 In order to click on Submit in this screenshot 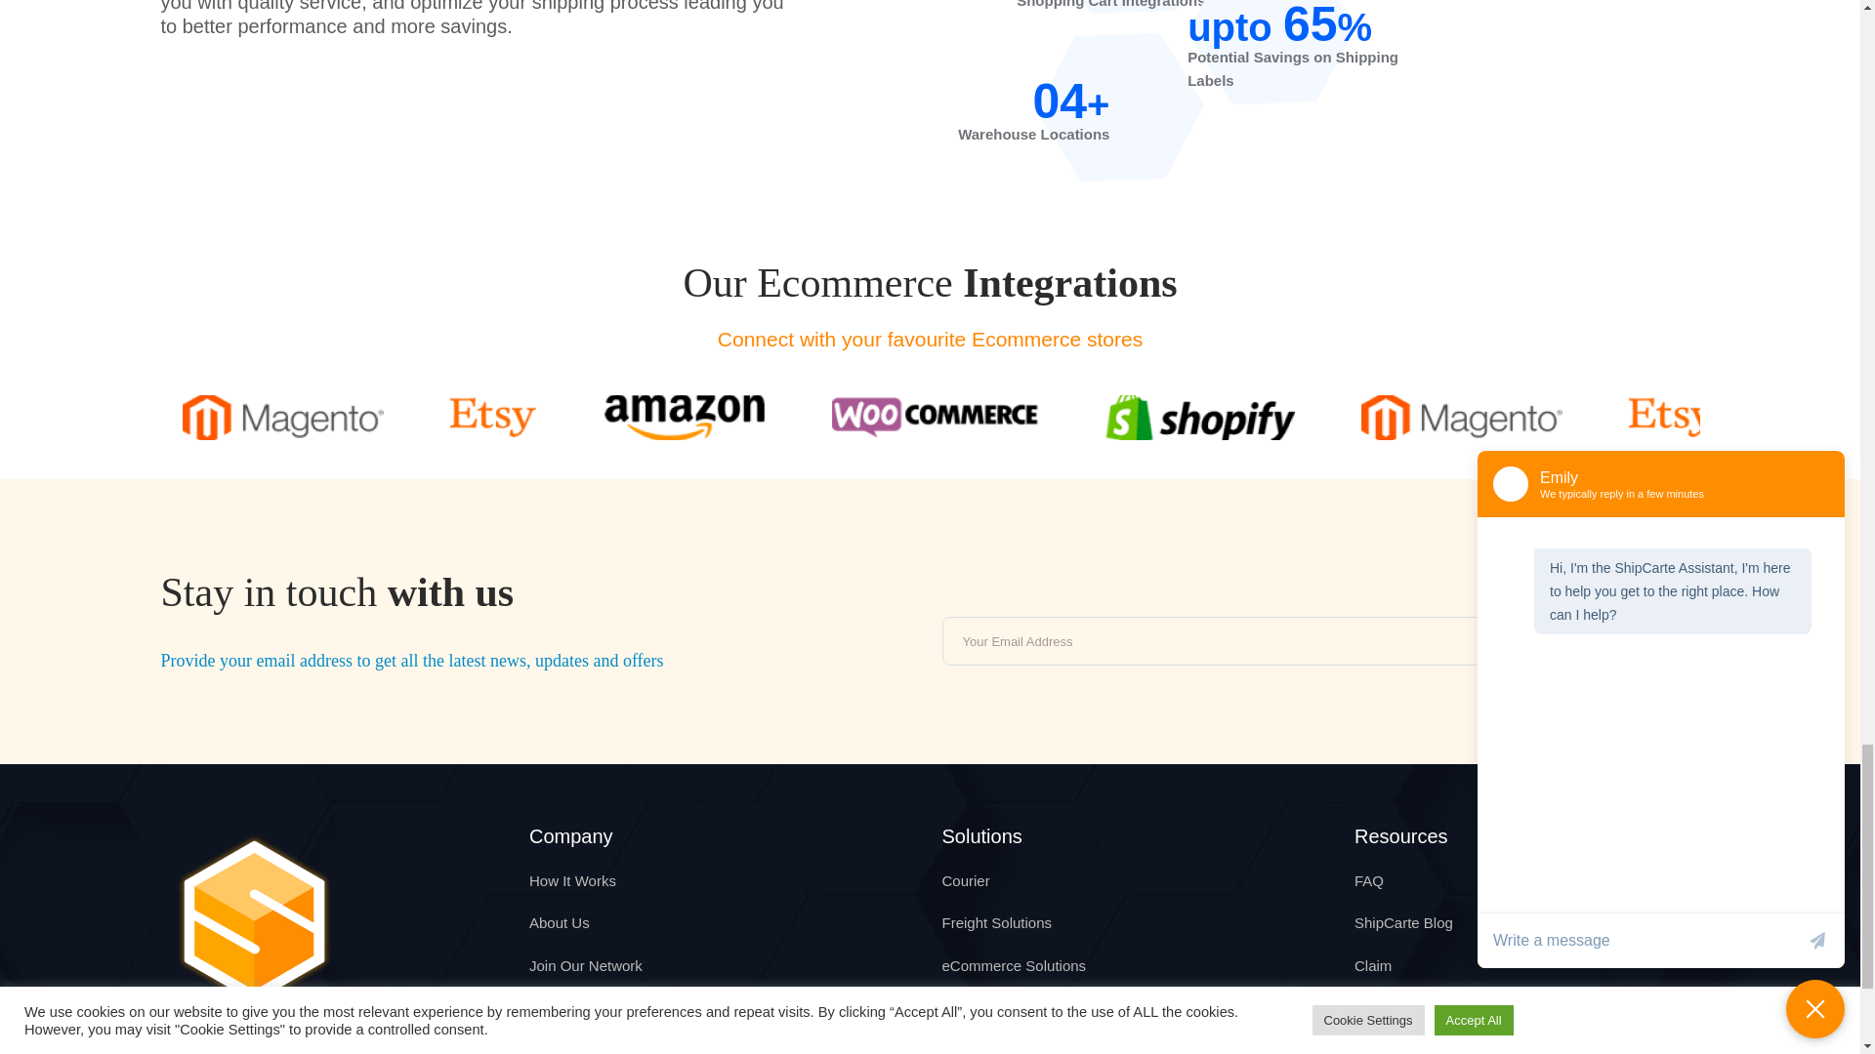, I will do `click(1635, 641)`.